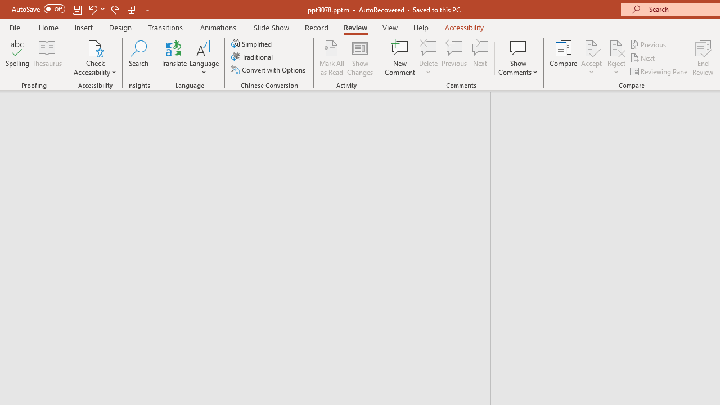  What do you see at coordinates (518, 47) in the screenshot?
I see `Show Comments` at bounding box center [518, 47].